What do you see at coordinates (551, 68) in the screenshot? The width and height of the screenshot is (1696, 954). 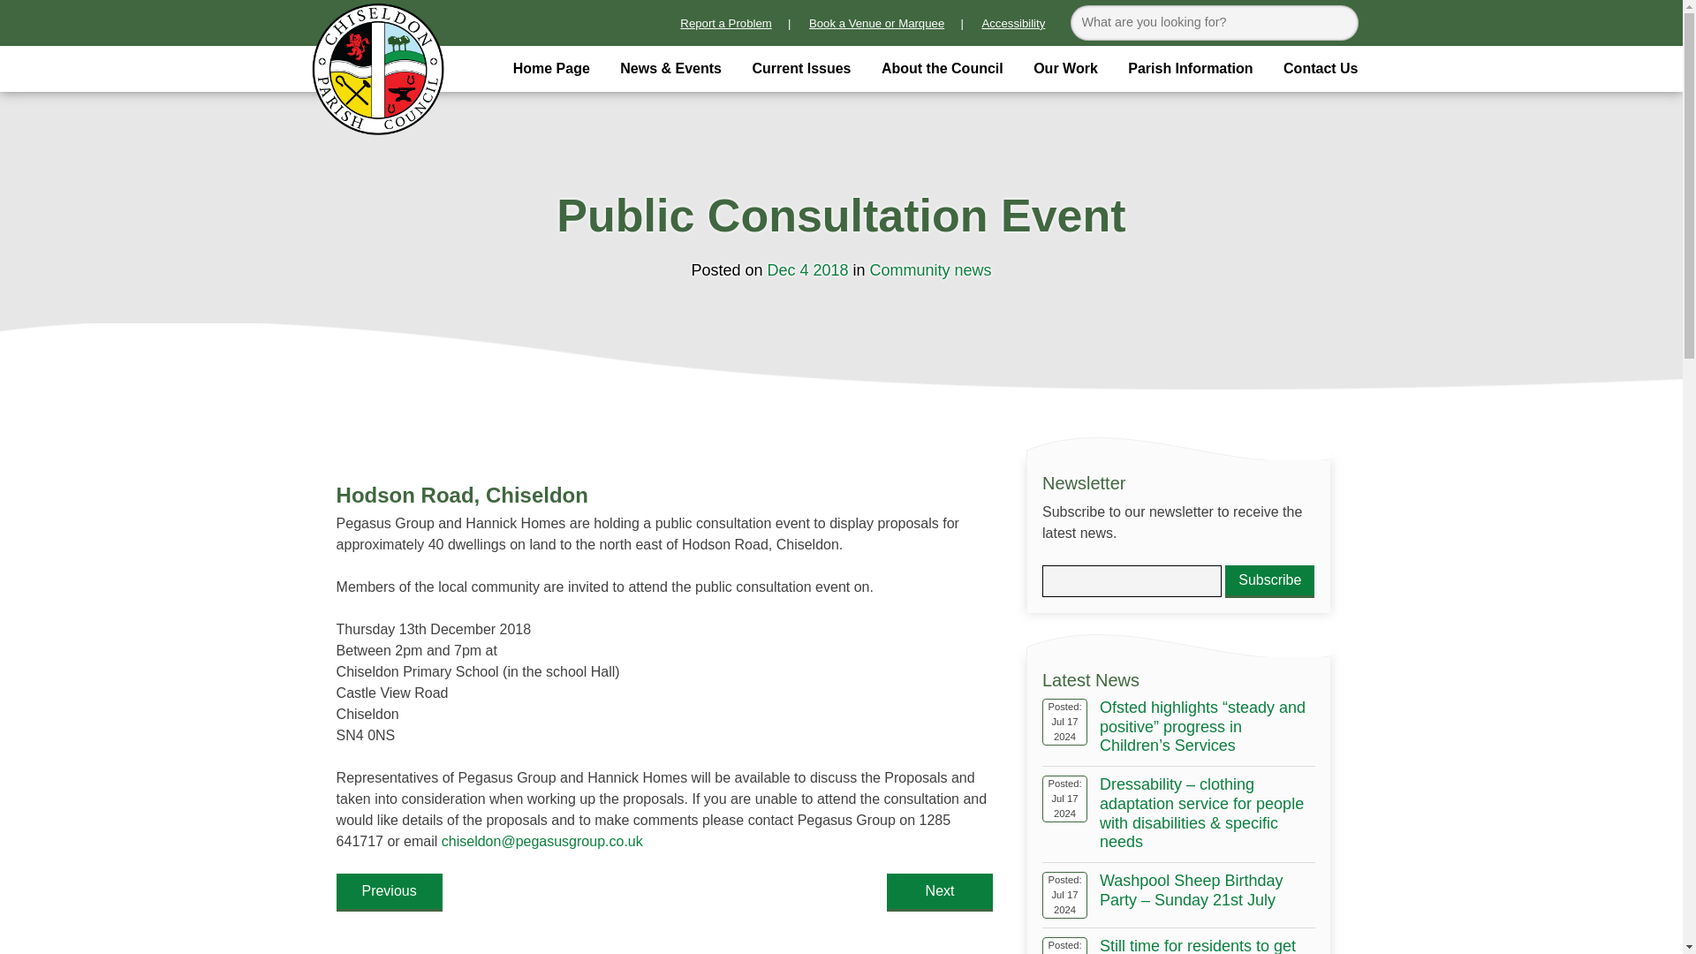 I see `Home Page` at bounding box center [551, 68].